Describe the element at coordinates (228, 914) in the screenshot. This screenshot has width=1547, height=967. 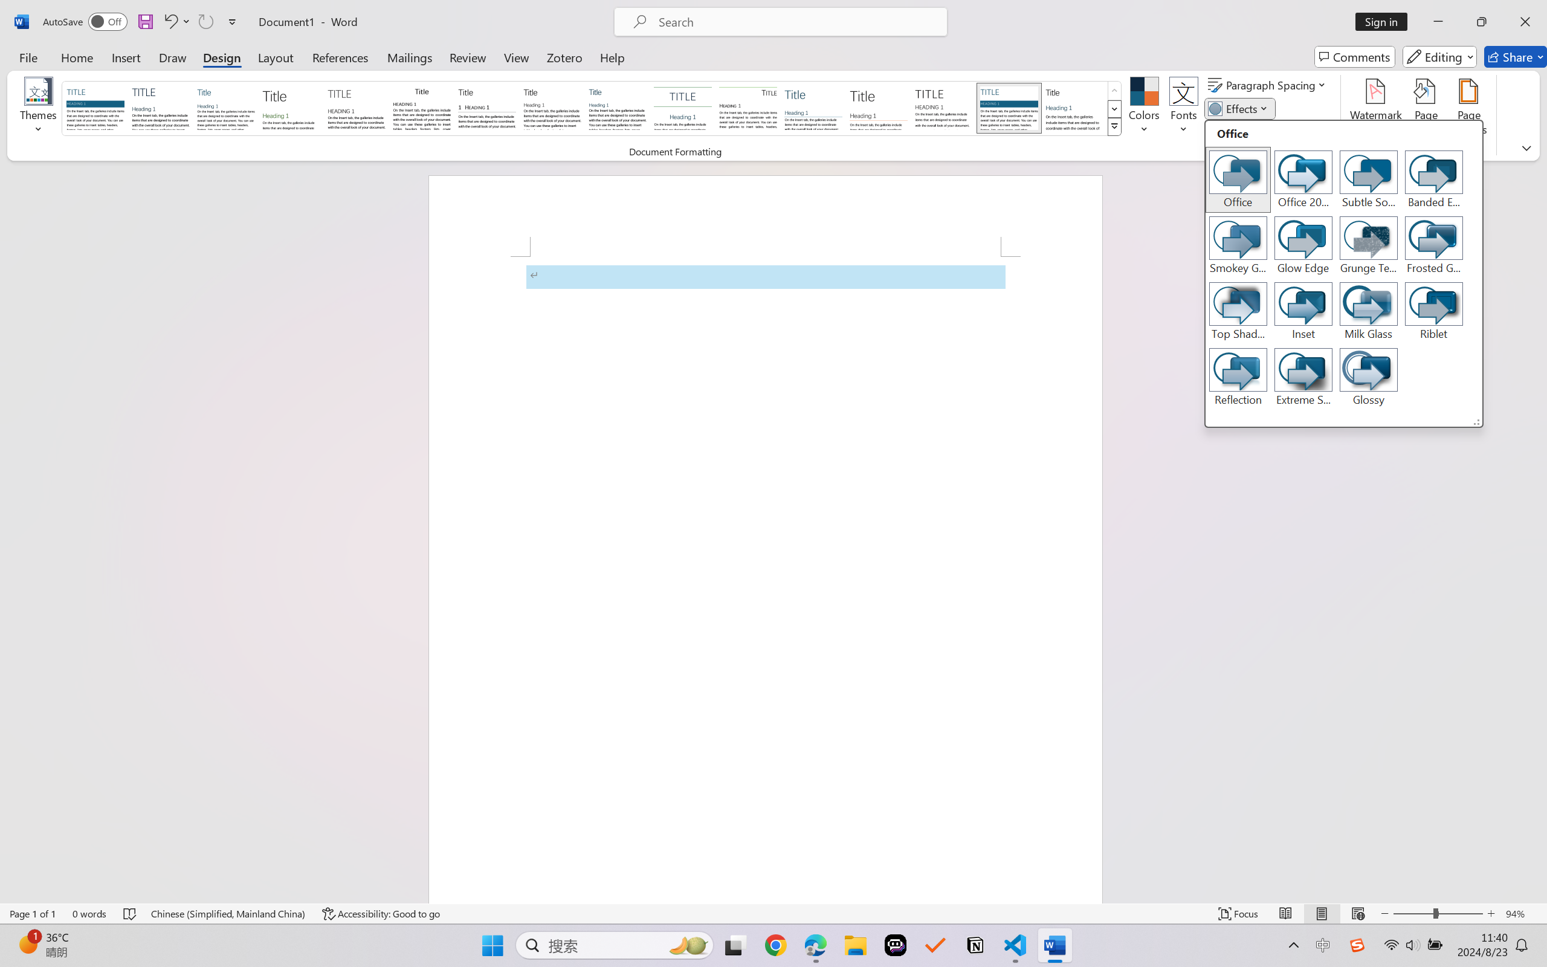
I see `Language Chinese (Simplified, Mainland China)` at that location.